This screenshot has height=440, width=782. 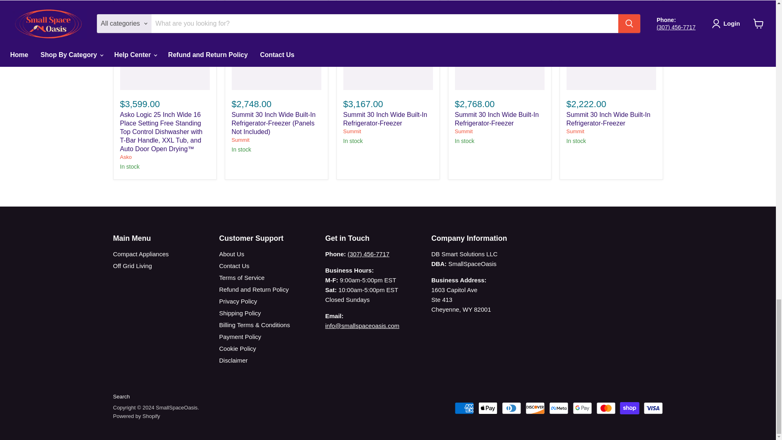 I want to click on Summit, so click(x=240, y=140).